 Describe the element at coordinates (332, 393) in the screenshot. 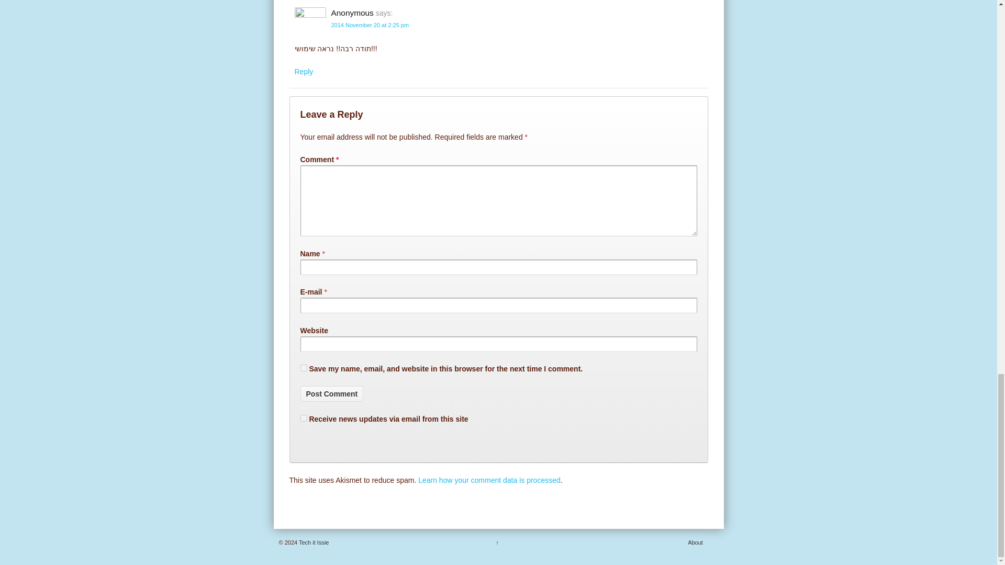

I see `Post Comment` at that location.